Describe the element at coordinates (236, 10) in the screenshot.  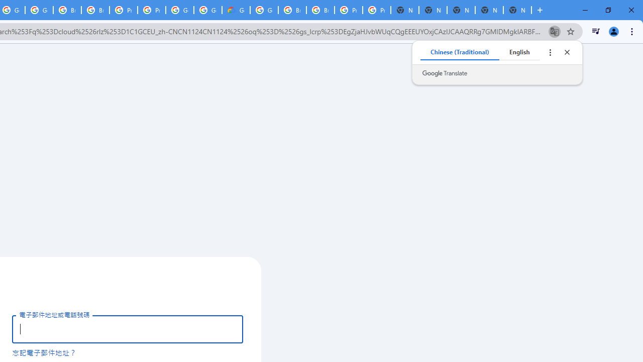
I see `Google Cloud Estimate Summary` at that location.